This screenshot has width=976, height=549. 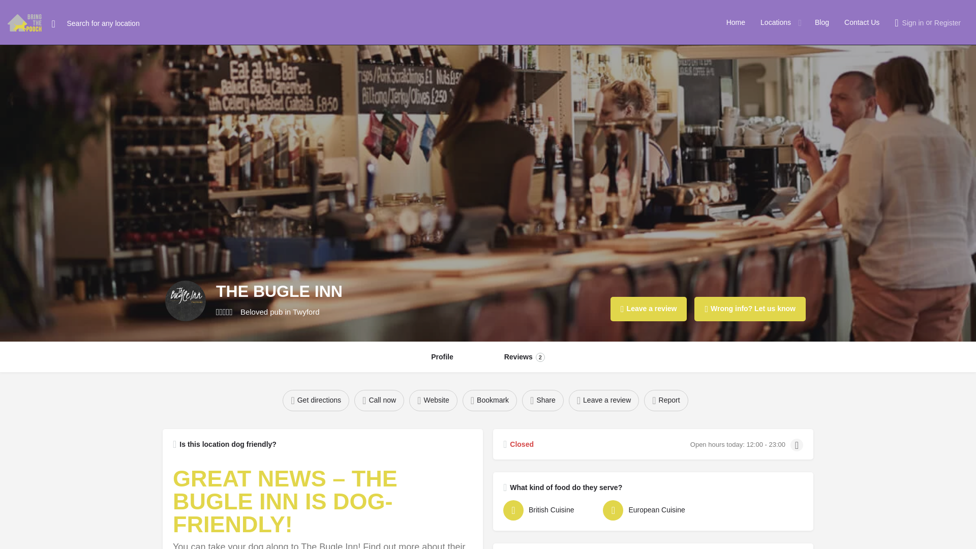 What do you see at coordinates (185, 300) in the screenshot?
I see `bugle inn logo winchester` at bounding box center [185, 300].